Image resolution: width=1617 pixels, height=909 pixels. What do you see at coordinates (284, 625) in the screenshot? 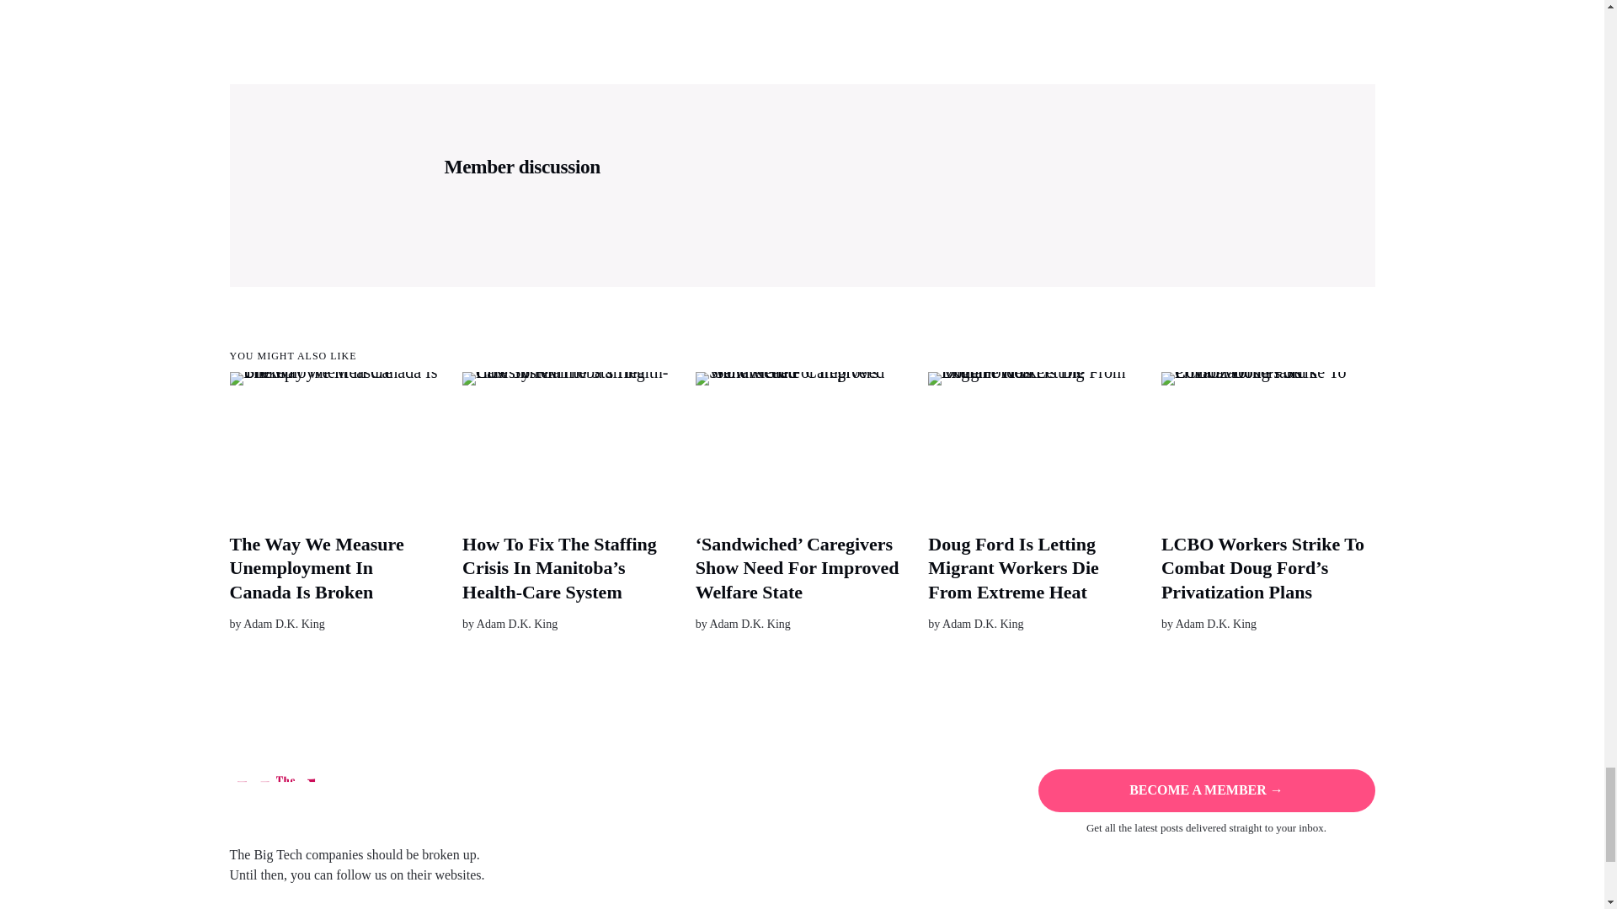
I see `Adam D.K. King` at bounding box center [284, 625].